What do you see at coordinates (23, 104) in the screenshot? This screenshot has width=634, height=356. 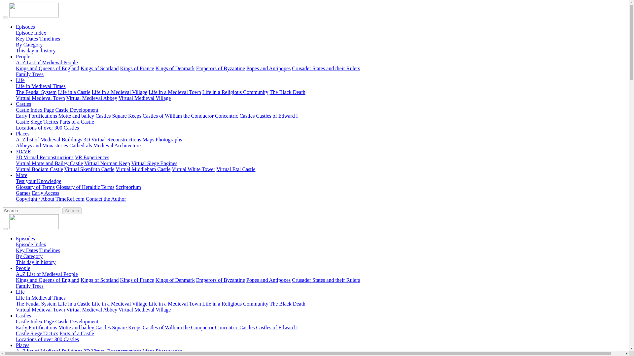 I see `Castles` at bounding box center [23, 104].